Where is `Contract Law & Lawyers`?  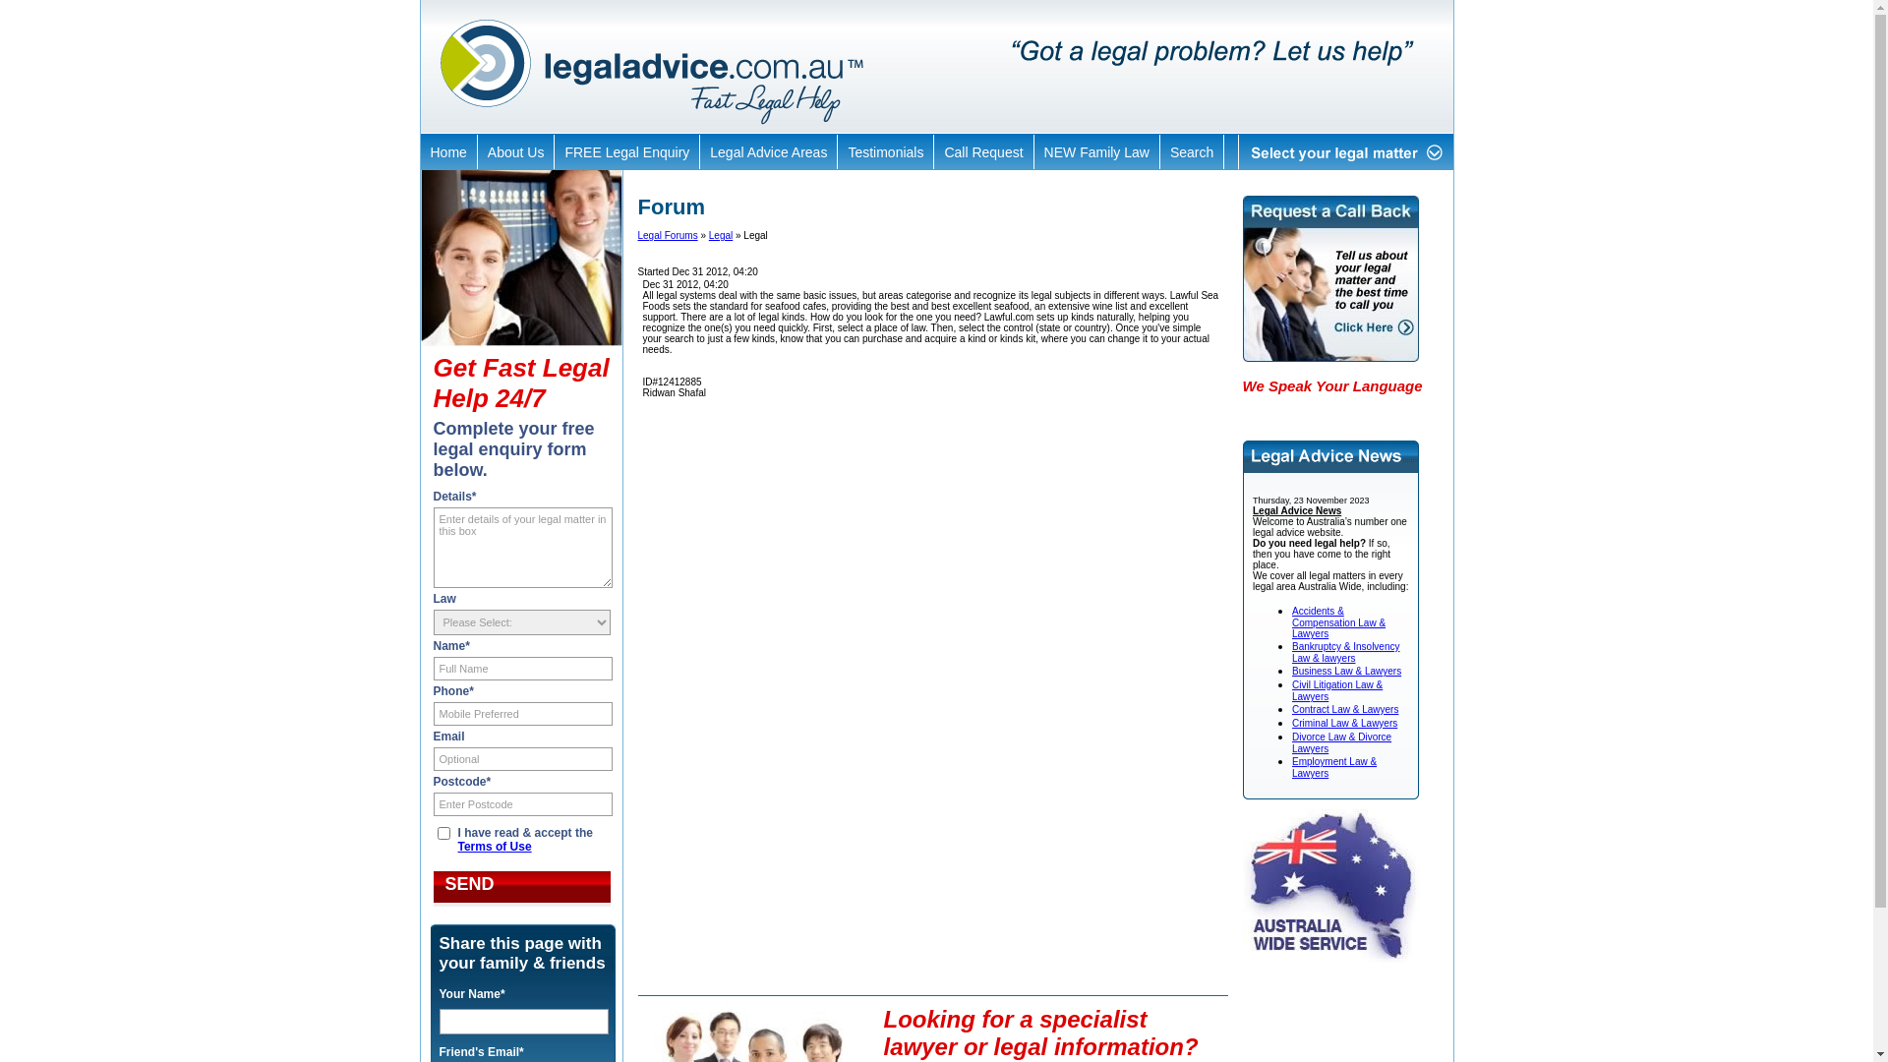 Contract Law & Lawyers is located at coordinates (1345, 769).